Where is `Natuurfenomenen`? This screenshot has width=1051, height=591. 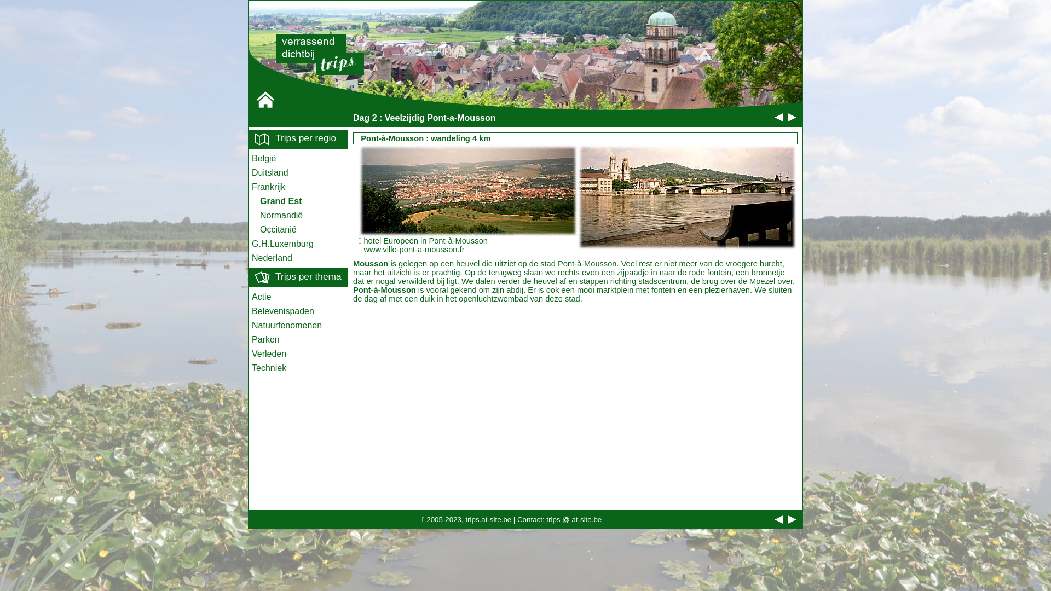 Natuurfenomenen is located at coordinates (298, 326).